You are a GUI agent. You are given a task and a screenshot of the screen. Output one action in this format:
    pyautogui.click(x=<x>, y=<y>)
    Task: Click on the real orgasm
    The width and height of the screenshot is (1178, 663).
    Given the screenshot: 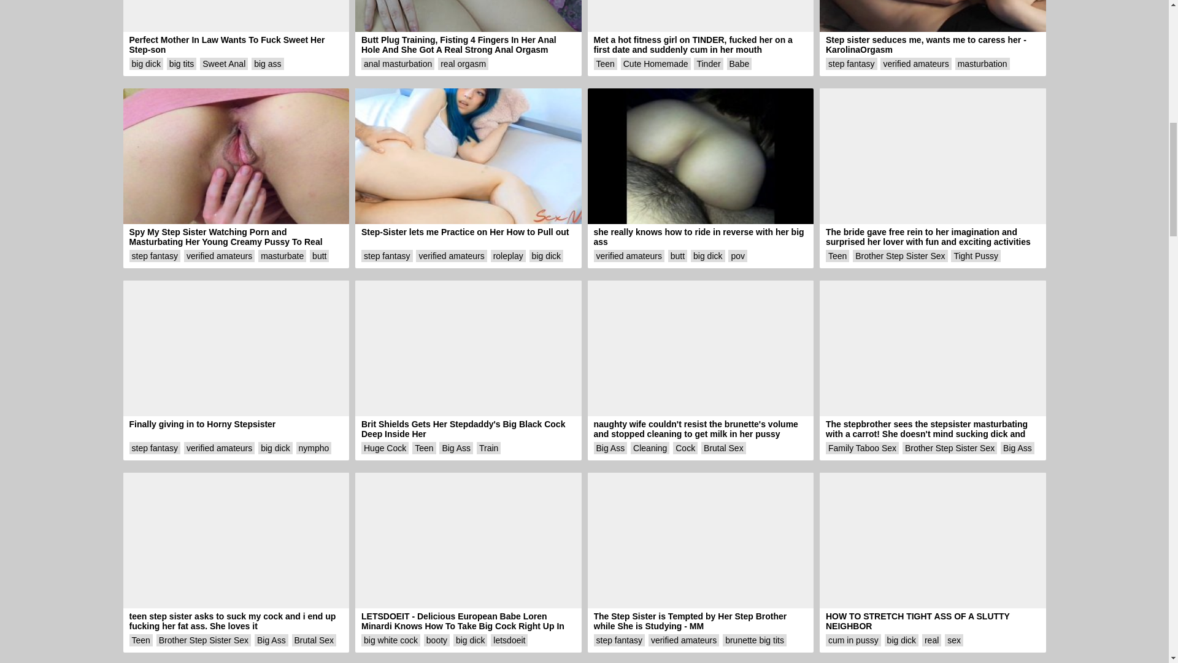 What is the action you would take?
    pyautogui.click(x=463, y=63)
    